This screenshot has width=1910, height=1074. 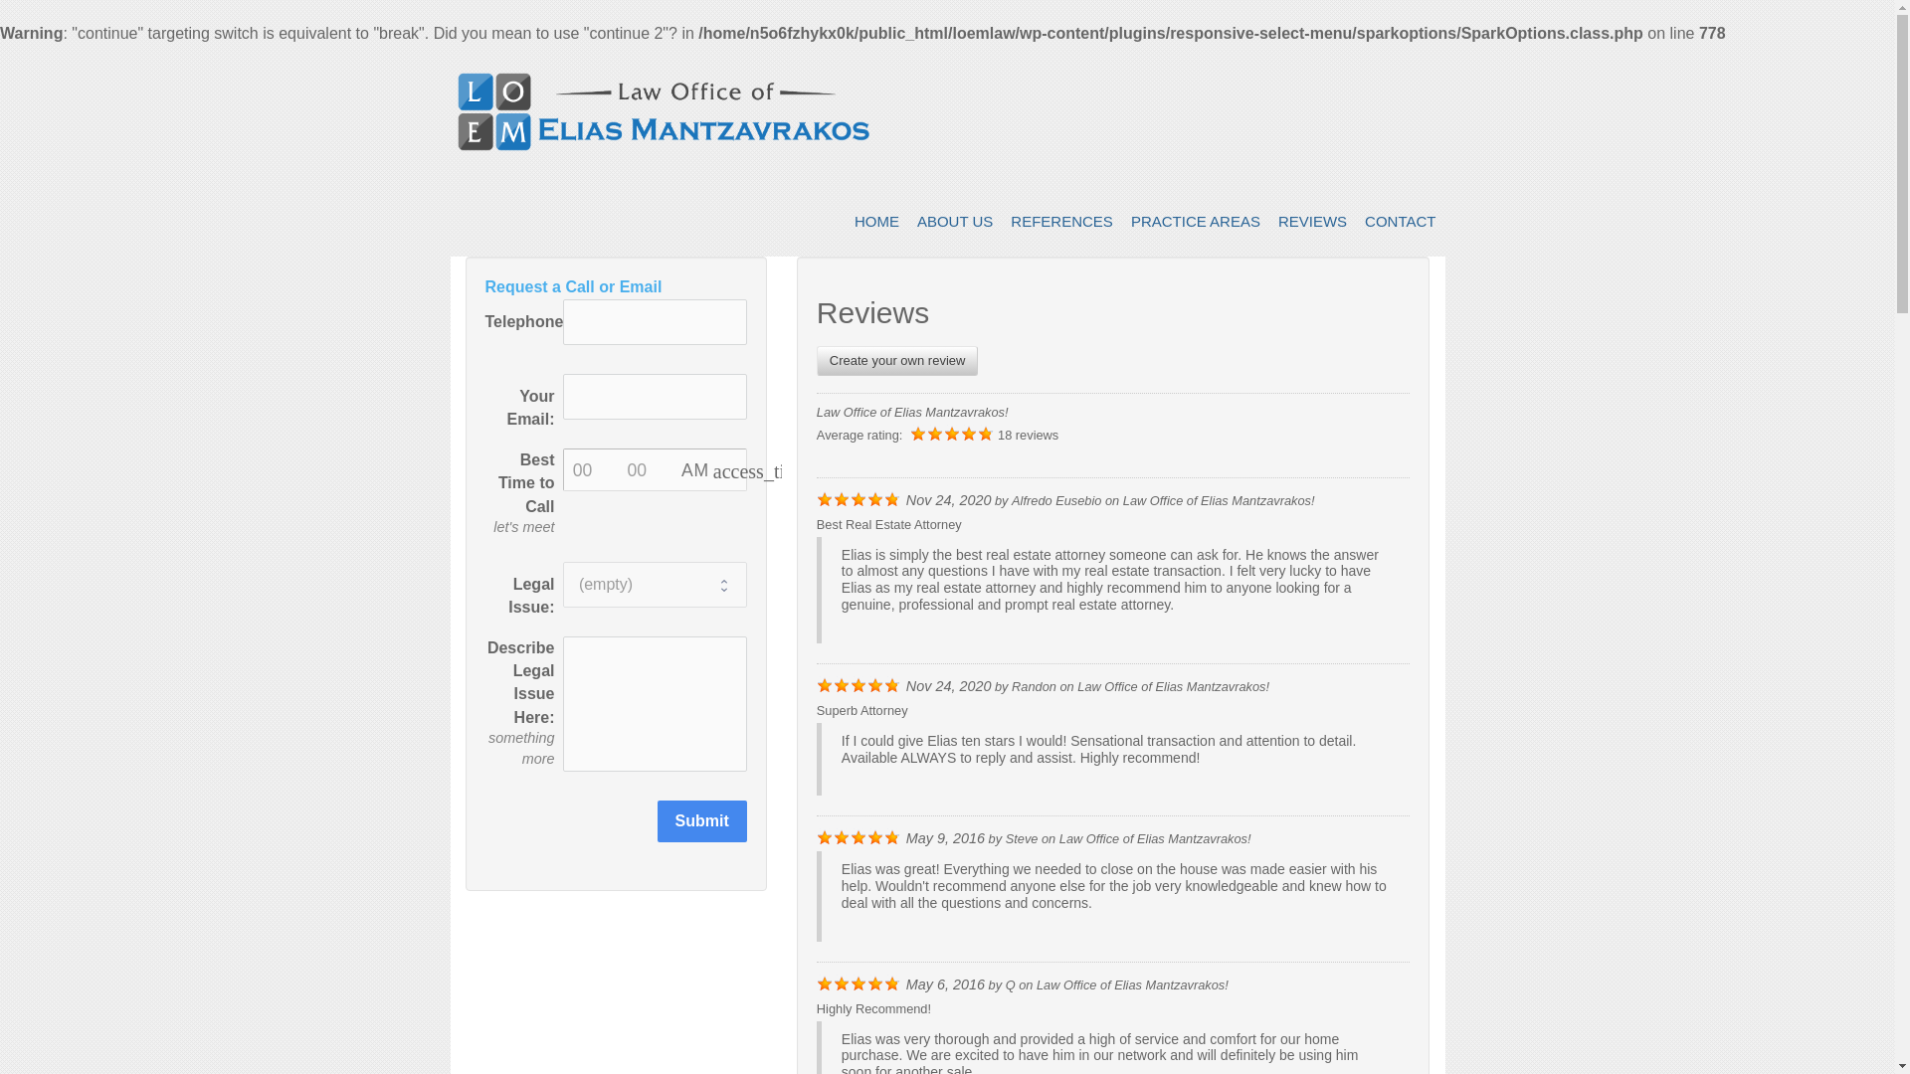 What do you see at coordinates (1196, 221) in the screenshot?
I see `PRACTICE AREAS` at bounding box center [1196, 221].